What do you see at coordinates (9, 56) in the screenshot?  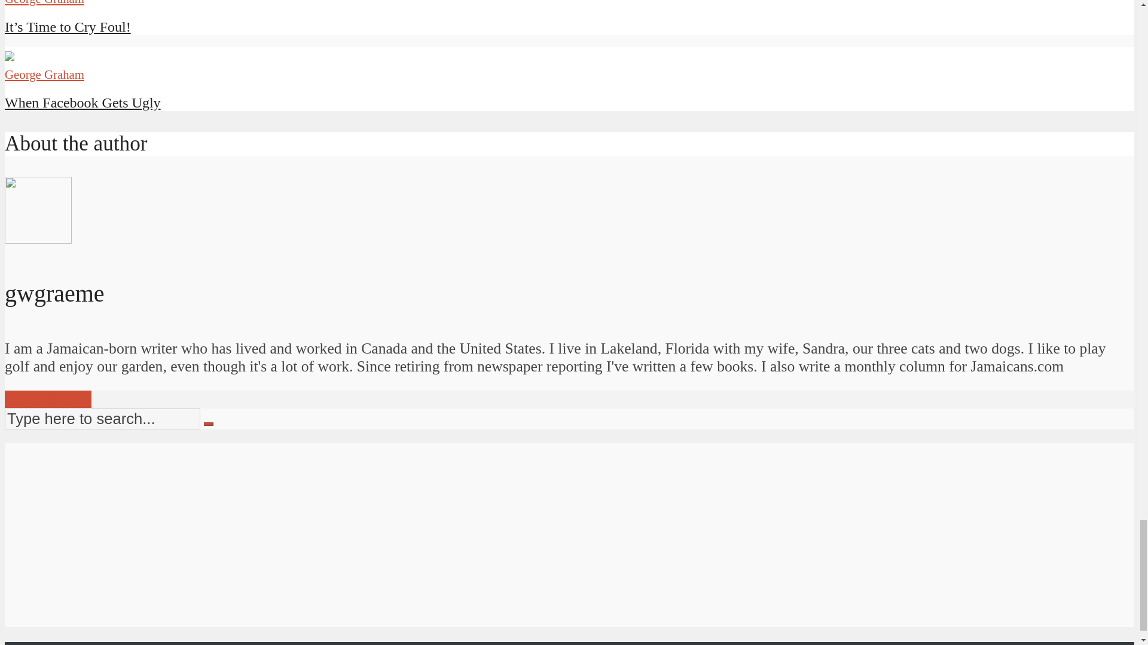 I see `When Facebook Gets Ugly` at bounding box center [9, 56].